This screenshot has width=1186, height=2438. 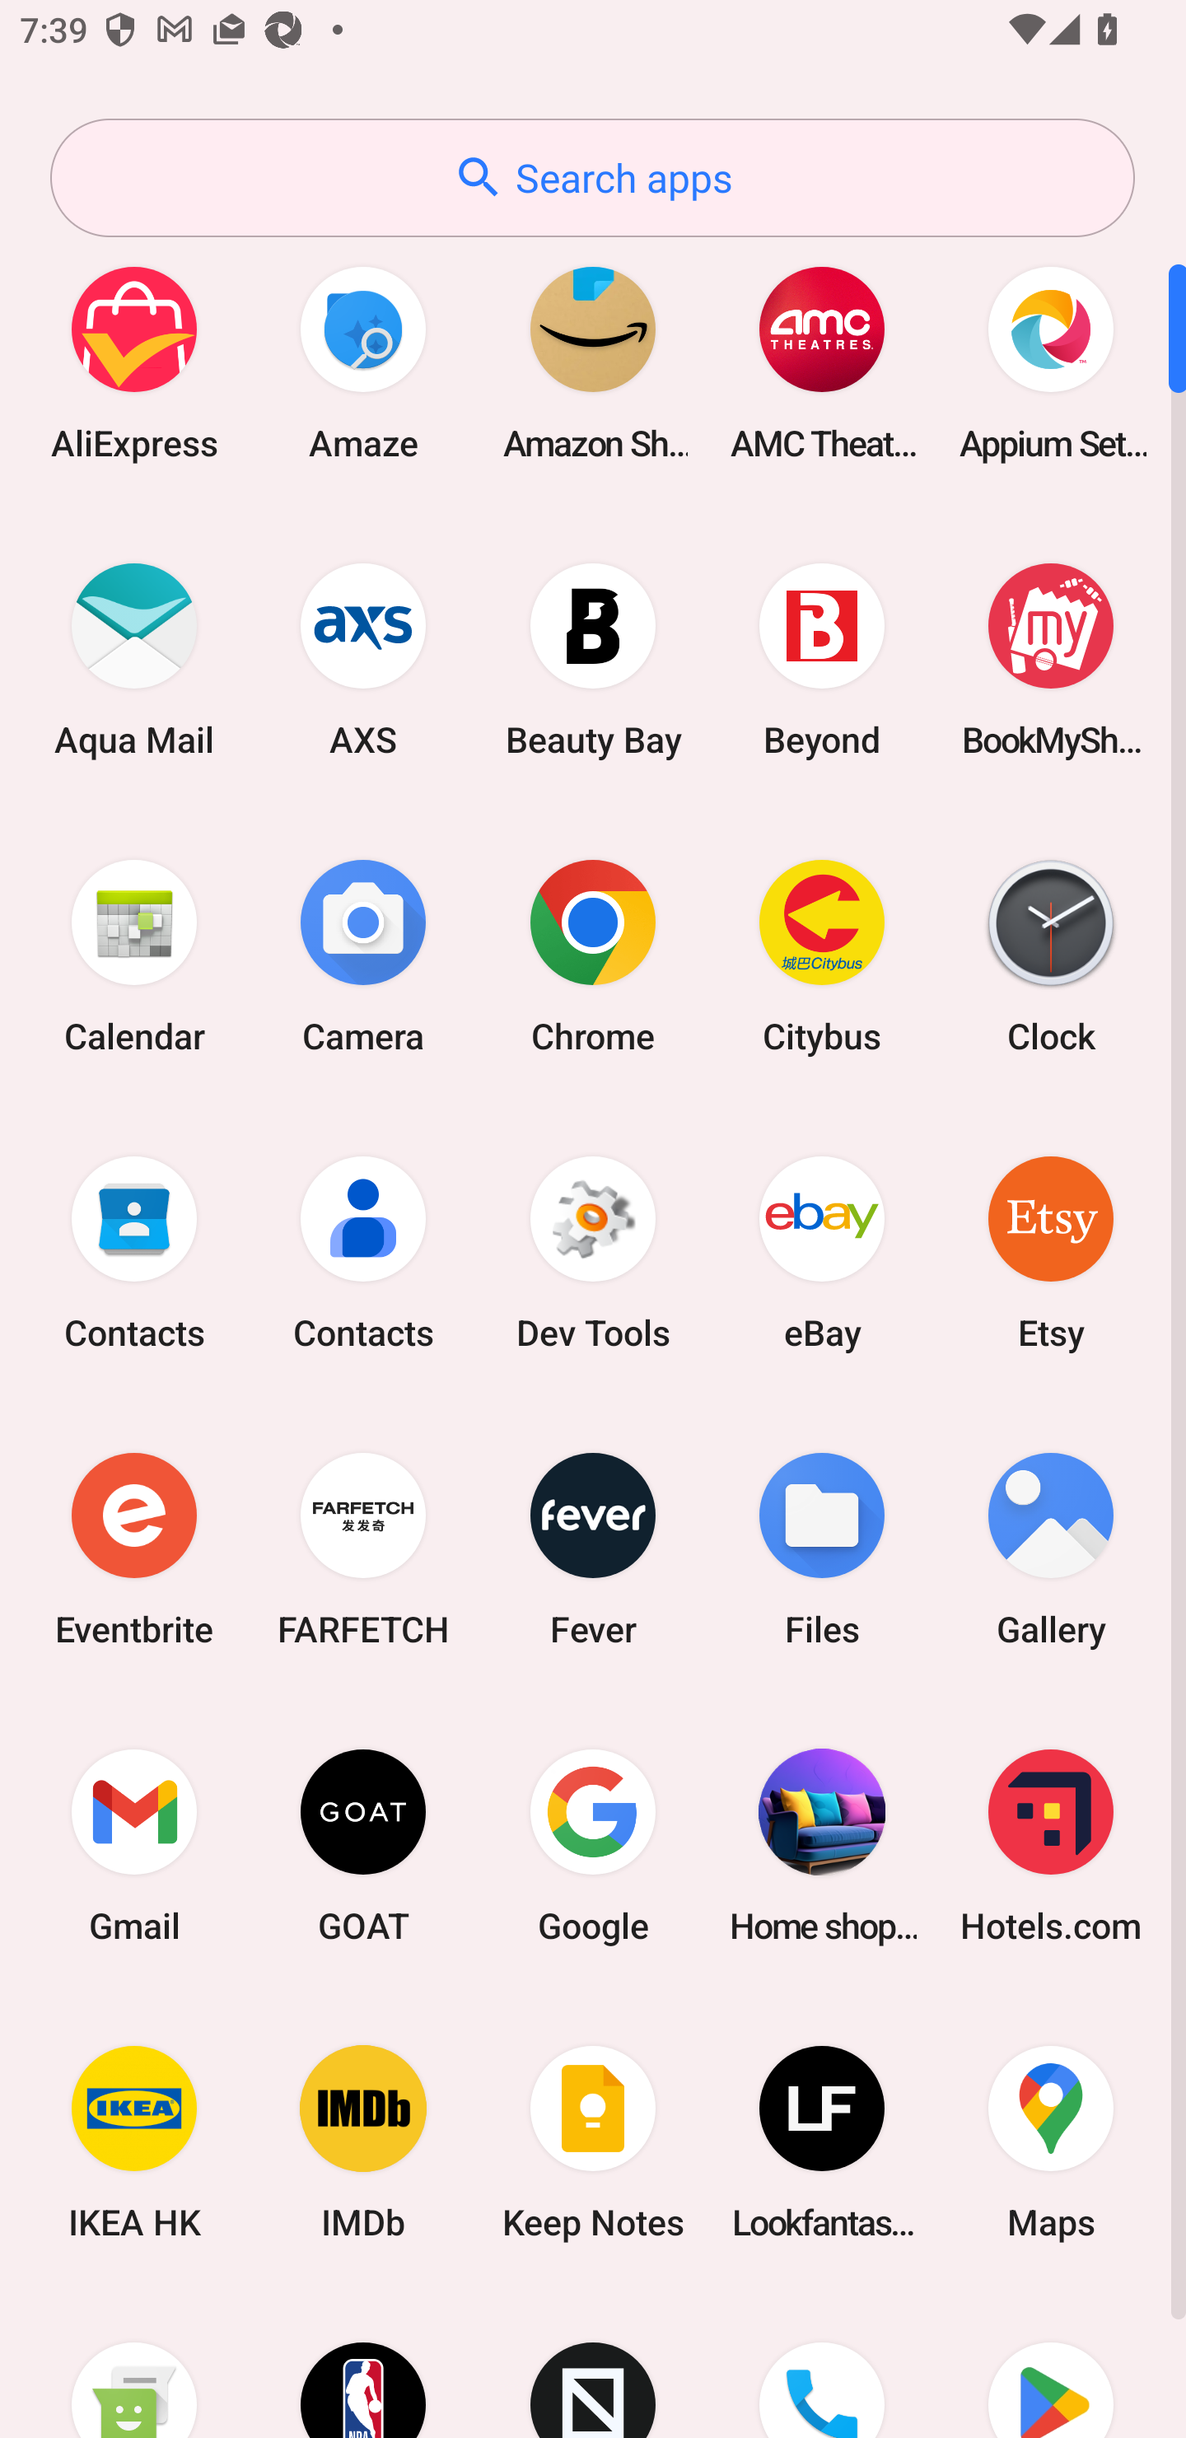 What do you see at coordinates (363, 2365) in the screenshot?
I see `NBA` at bounding box center [363, 2365].